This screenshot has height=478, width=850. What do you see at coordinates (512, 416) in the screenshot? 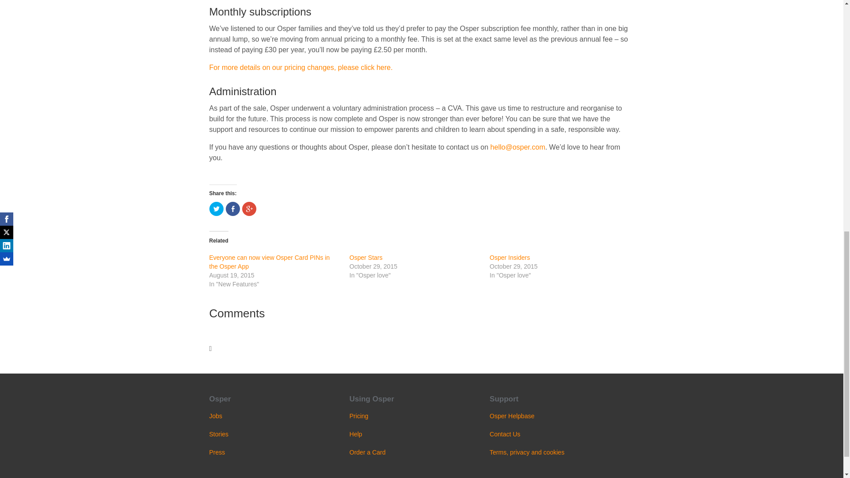
I see `Osper Helpbase` at bounding box center [512, 416].